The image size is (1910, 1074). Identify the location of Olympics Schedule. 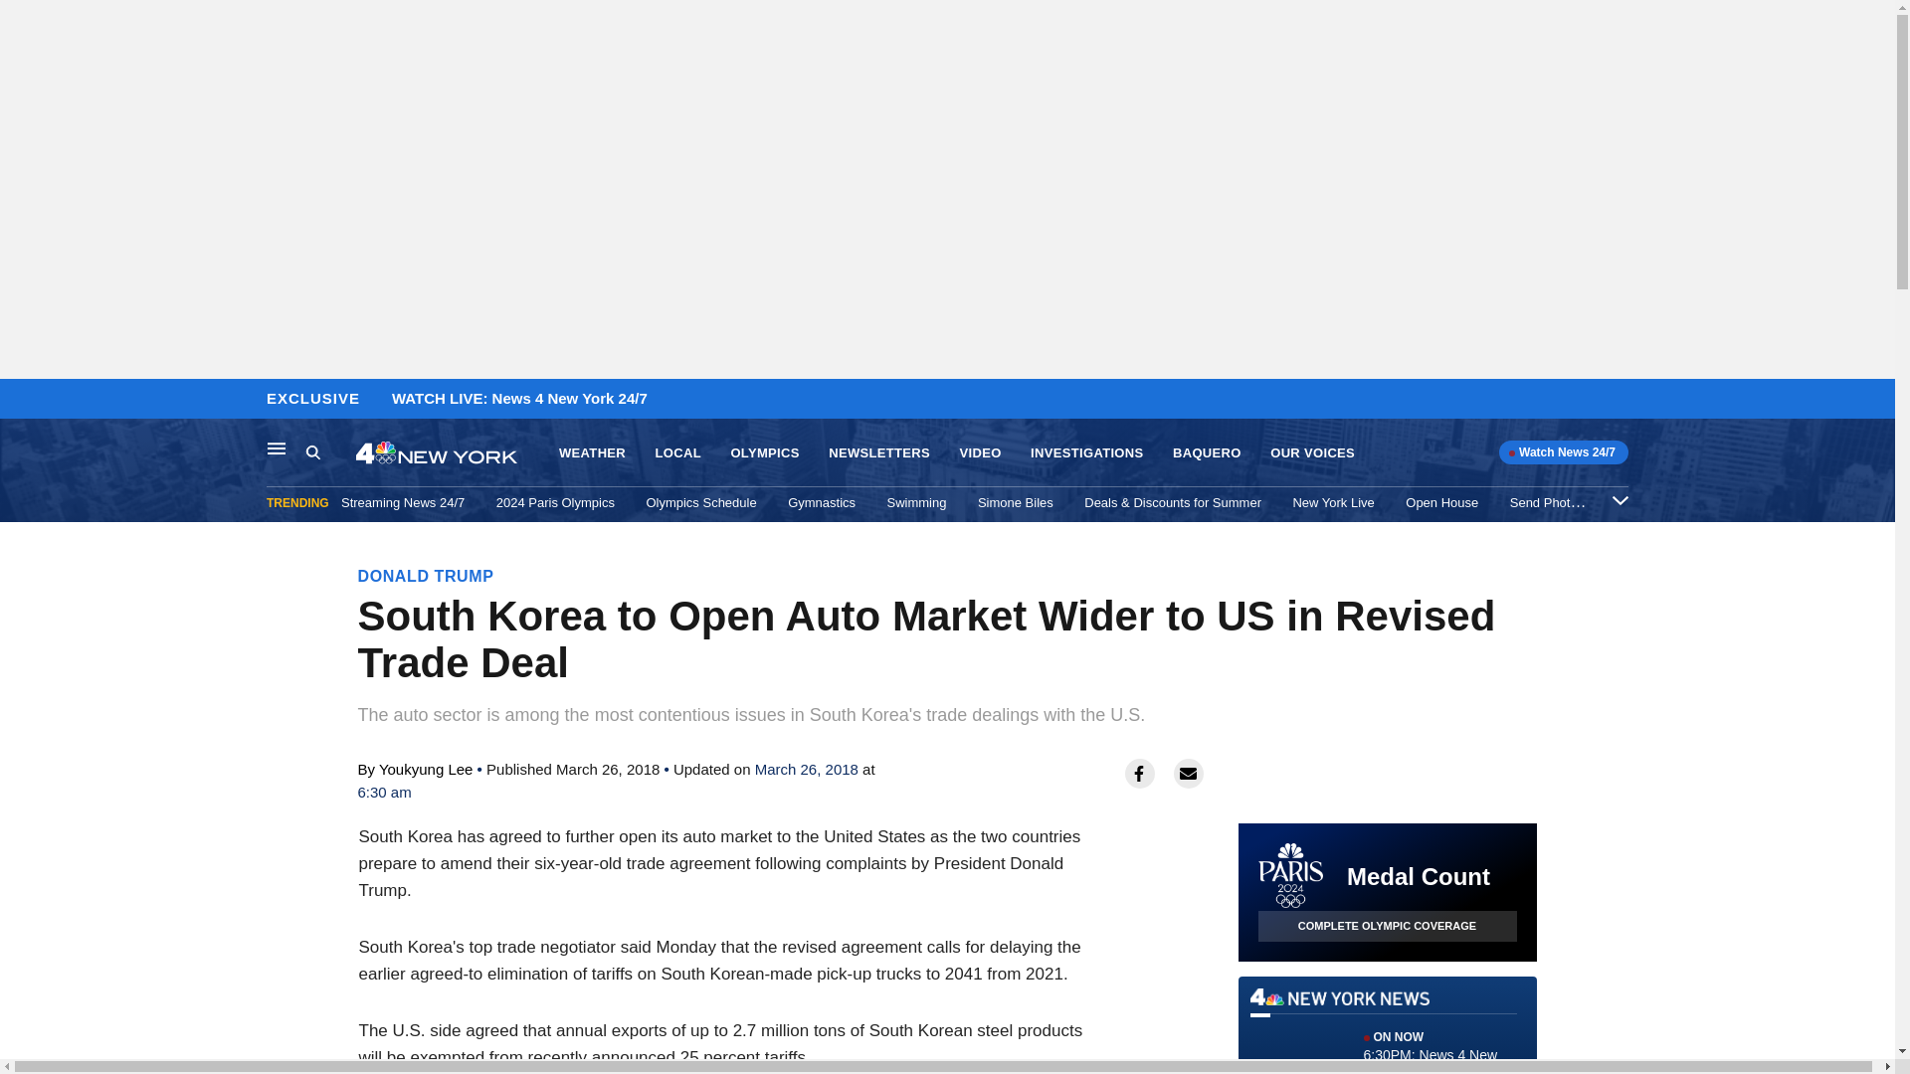
(700, 502).